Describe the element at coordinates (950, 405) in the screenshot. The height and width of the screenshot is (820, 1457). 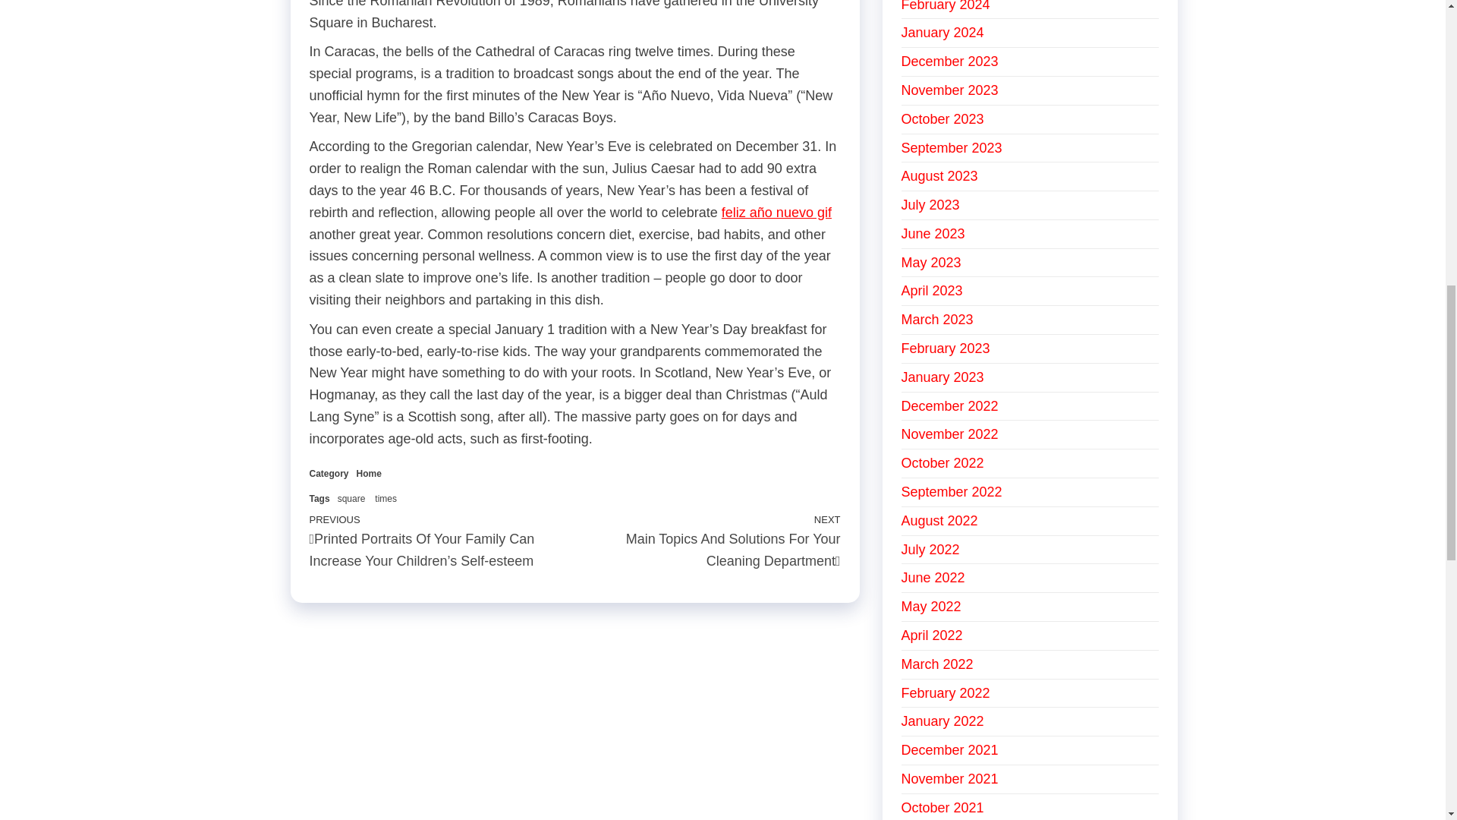
I see `December 2022` at that location.